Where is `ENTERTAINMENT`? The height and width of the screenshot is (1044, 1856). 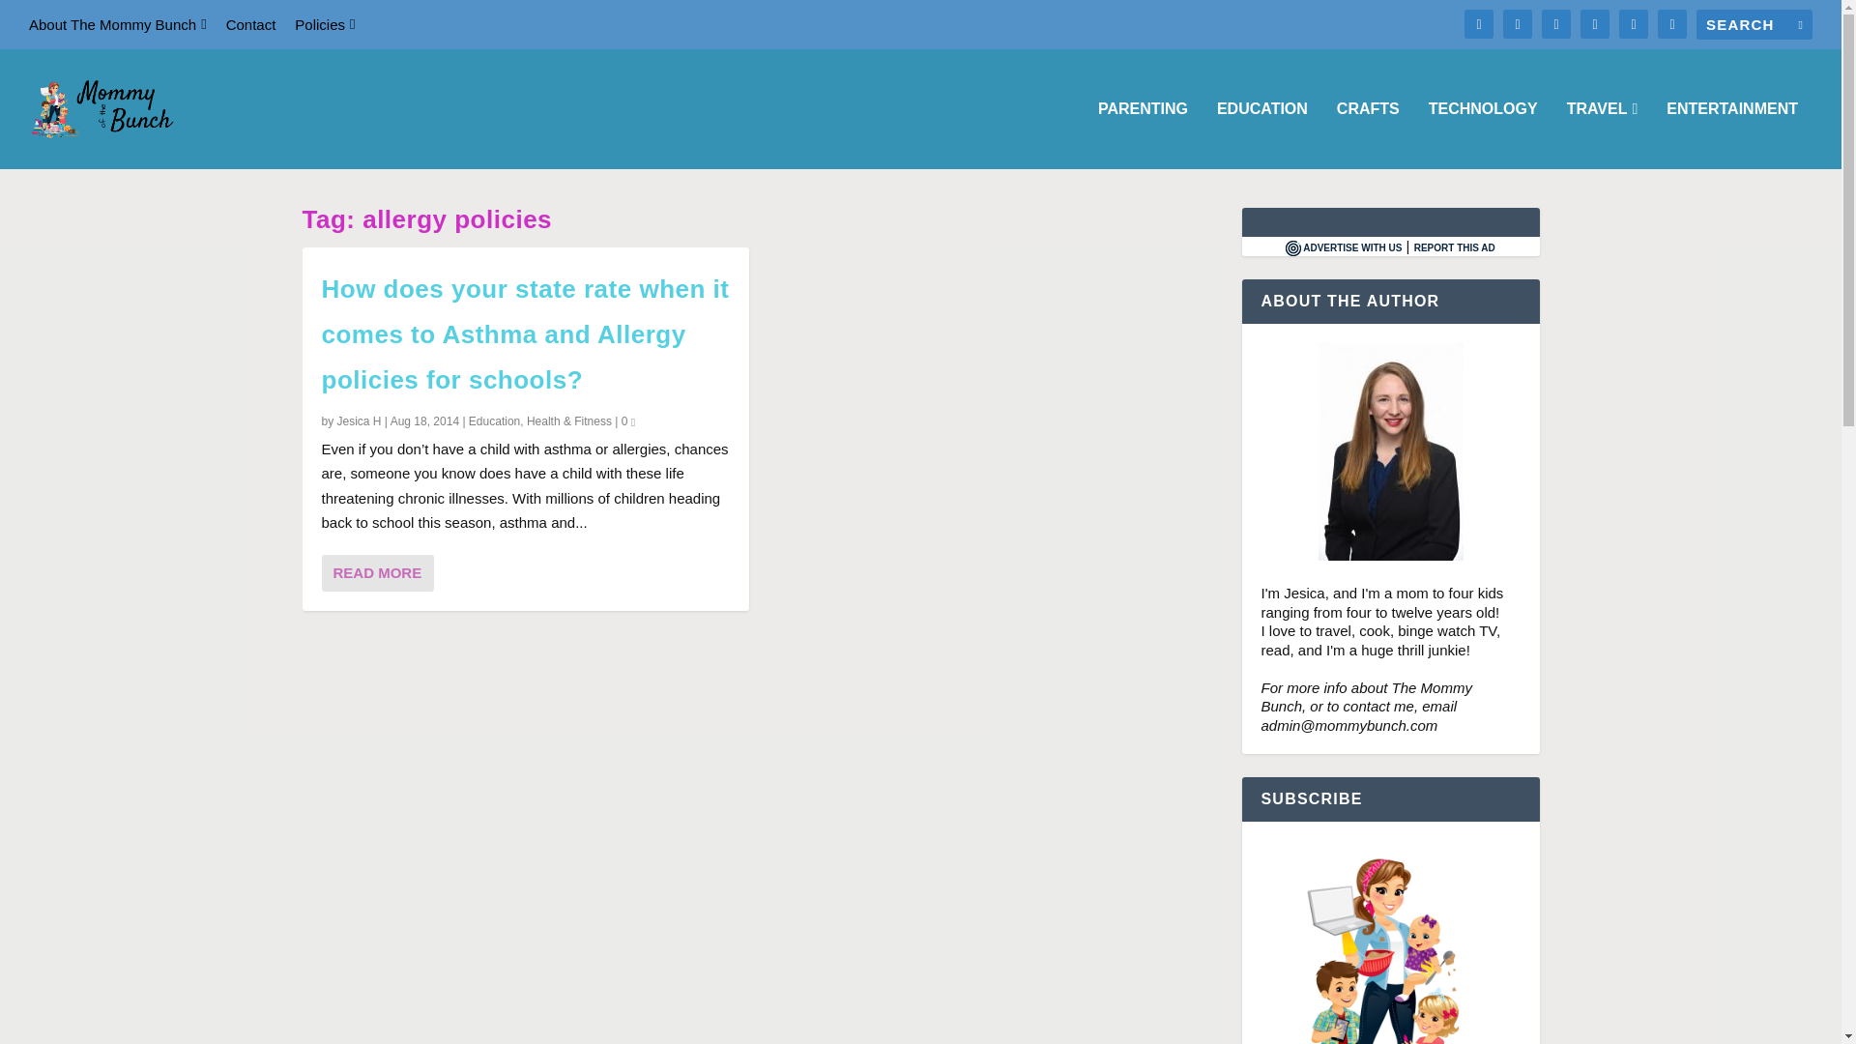 ENTERTAINMENT is located at coordinates (1732, 134).